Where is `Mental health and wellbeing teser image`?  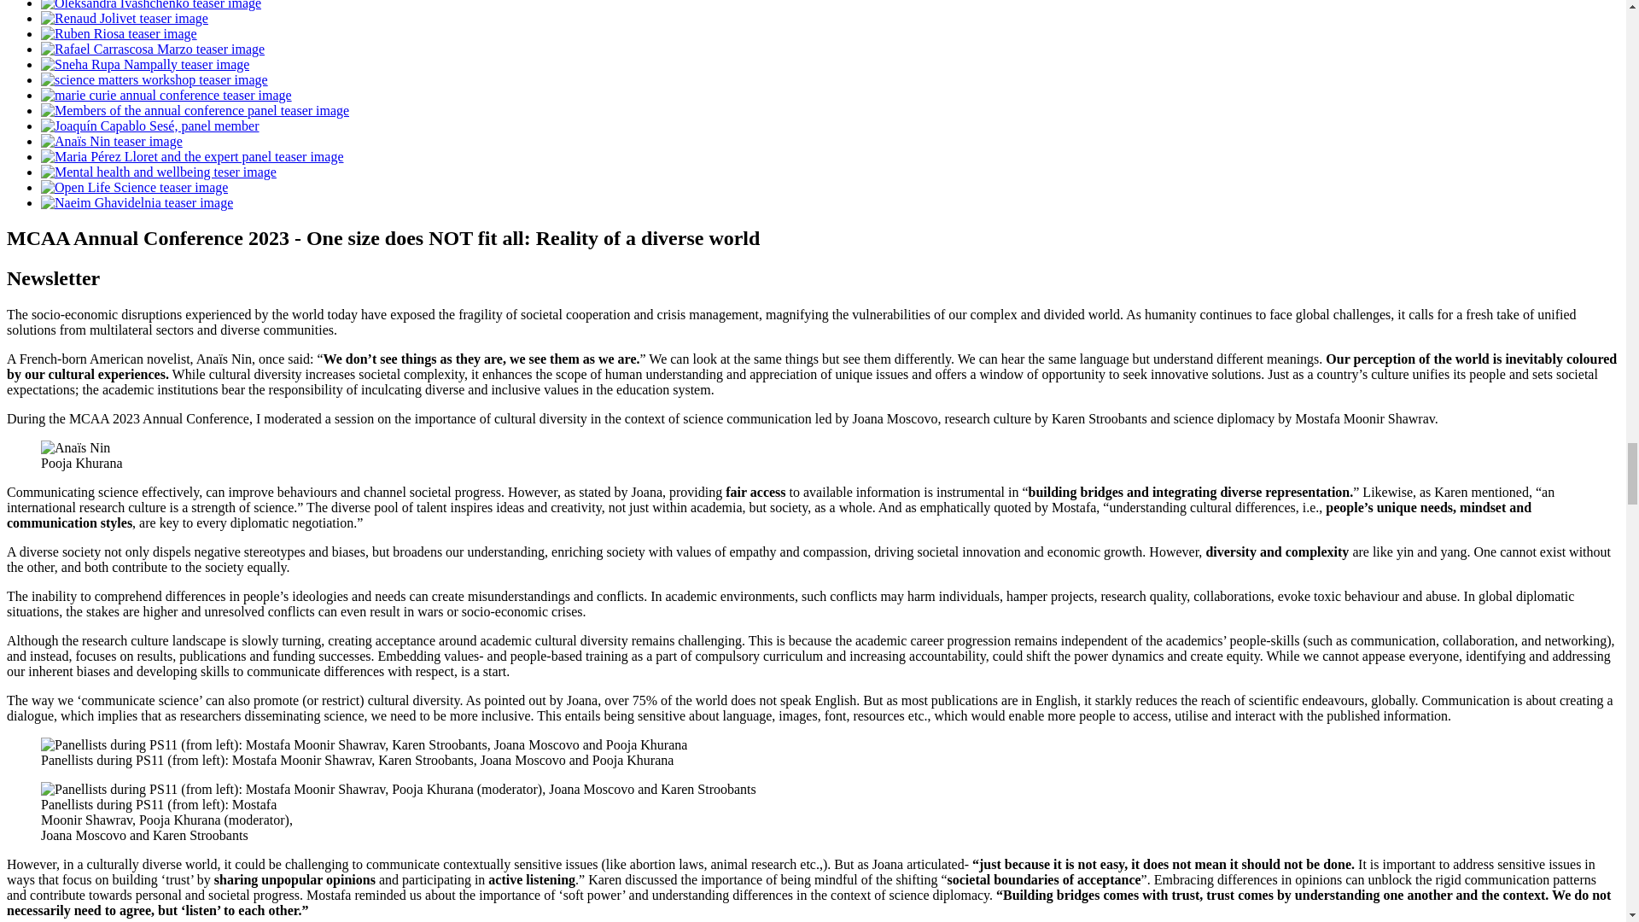 Mental health and wellbeing teser image is located at coordinates (159, 172).